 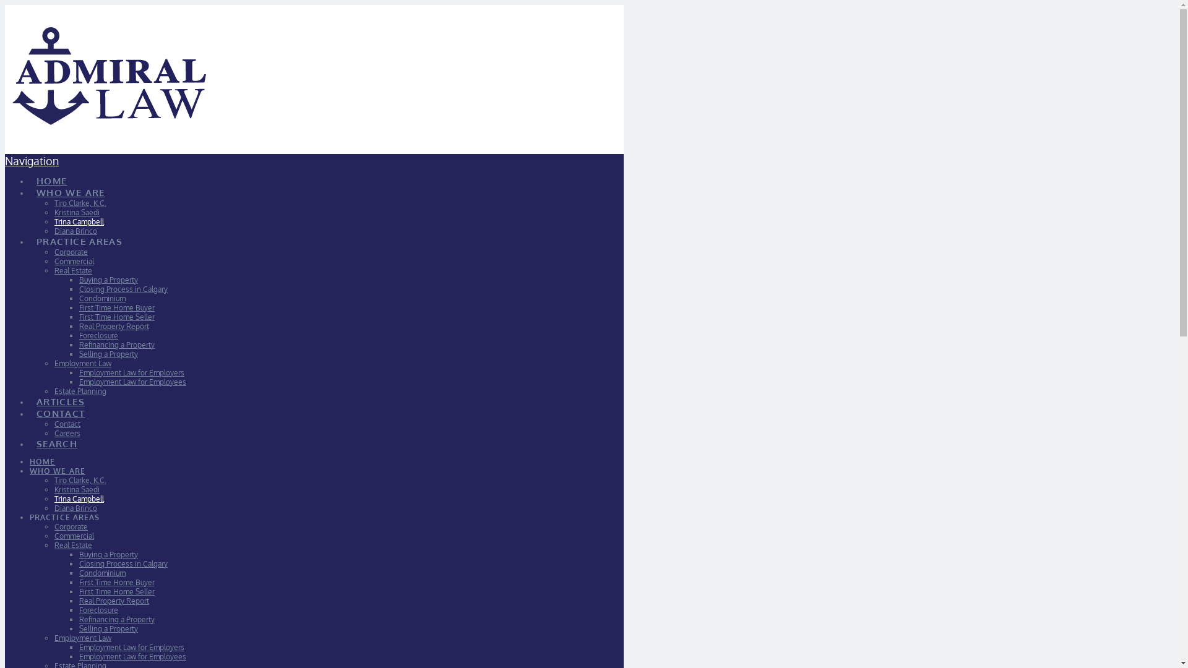 I want to click on Careers, so click(x=67, y=433).